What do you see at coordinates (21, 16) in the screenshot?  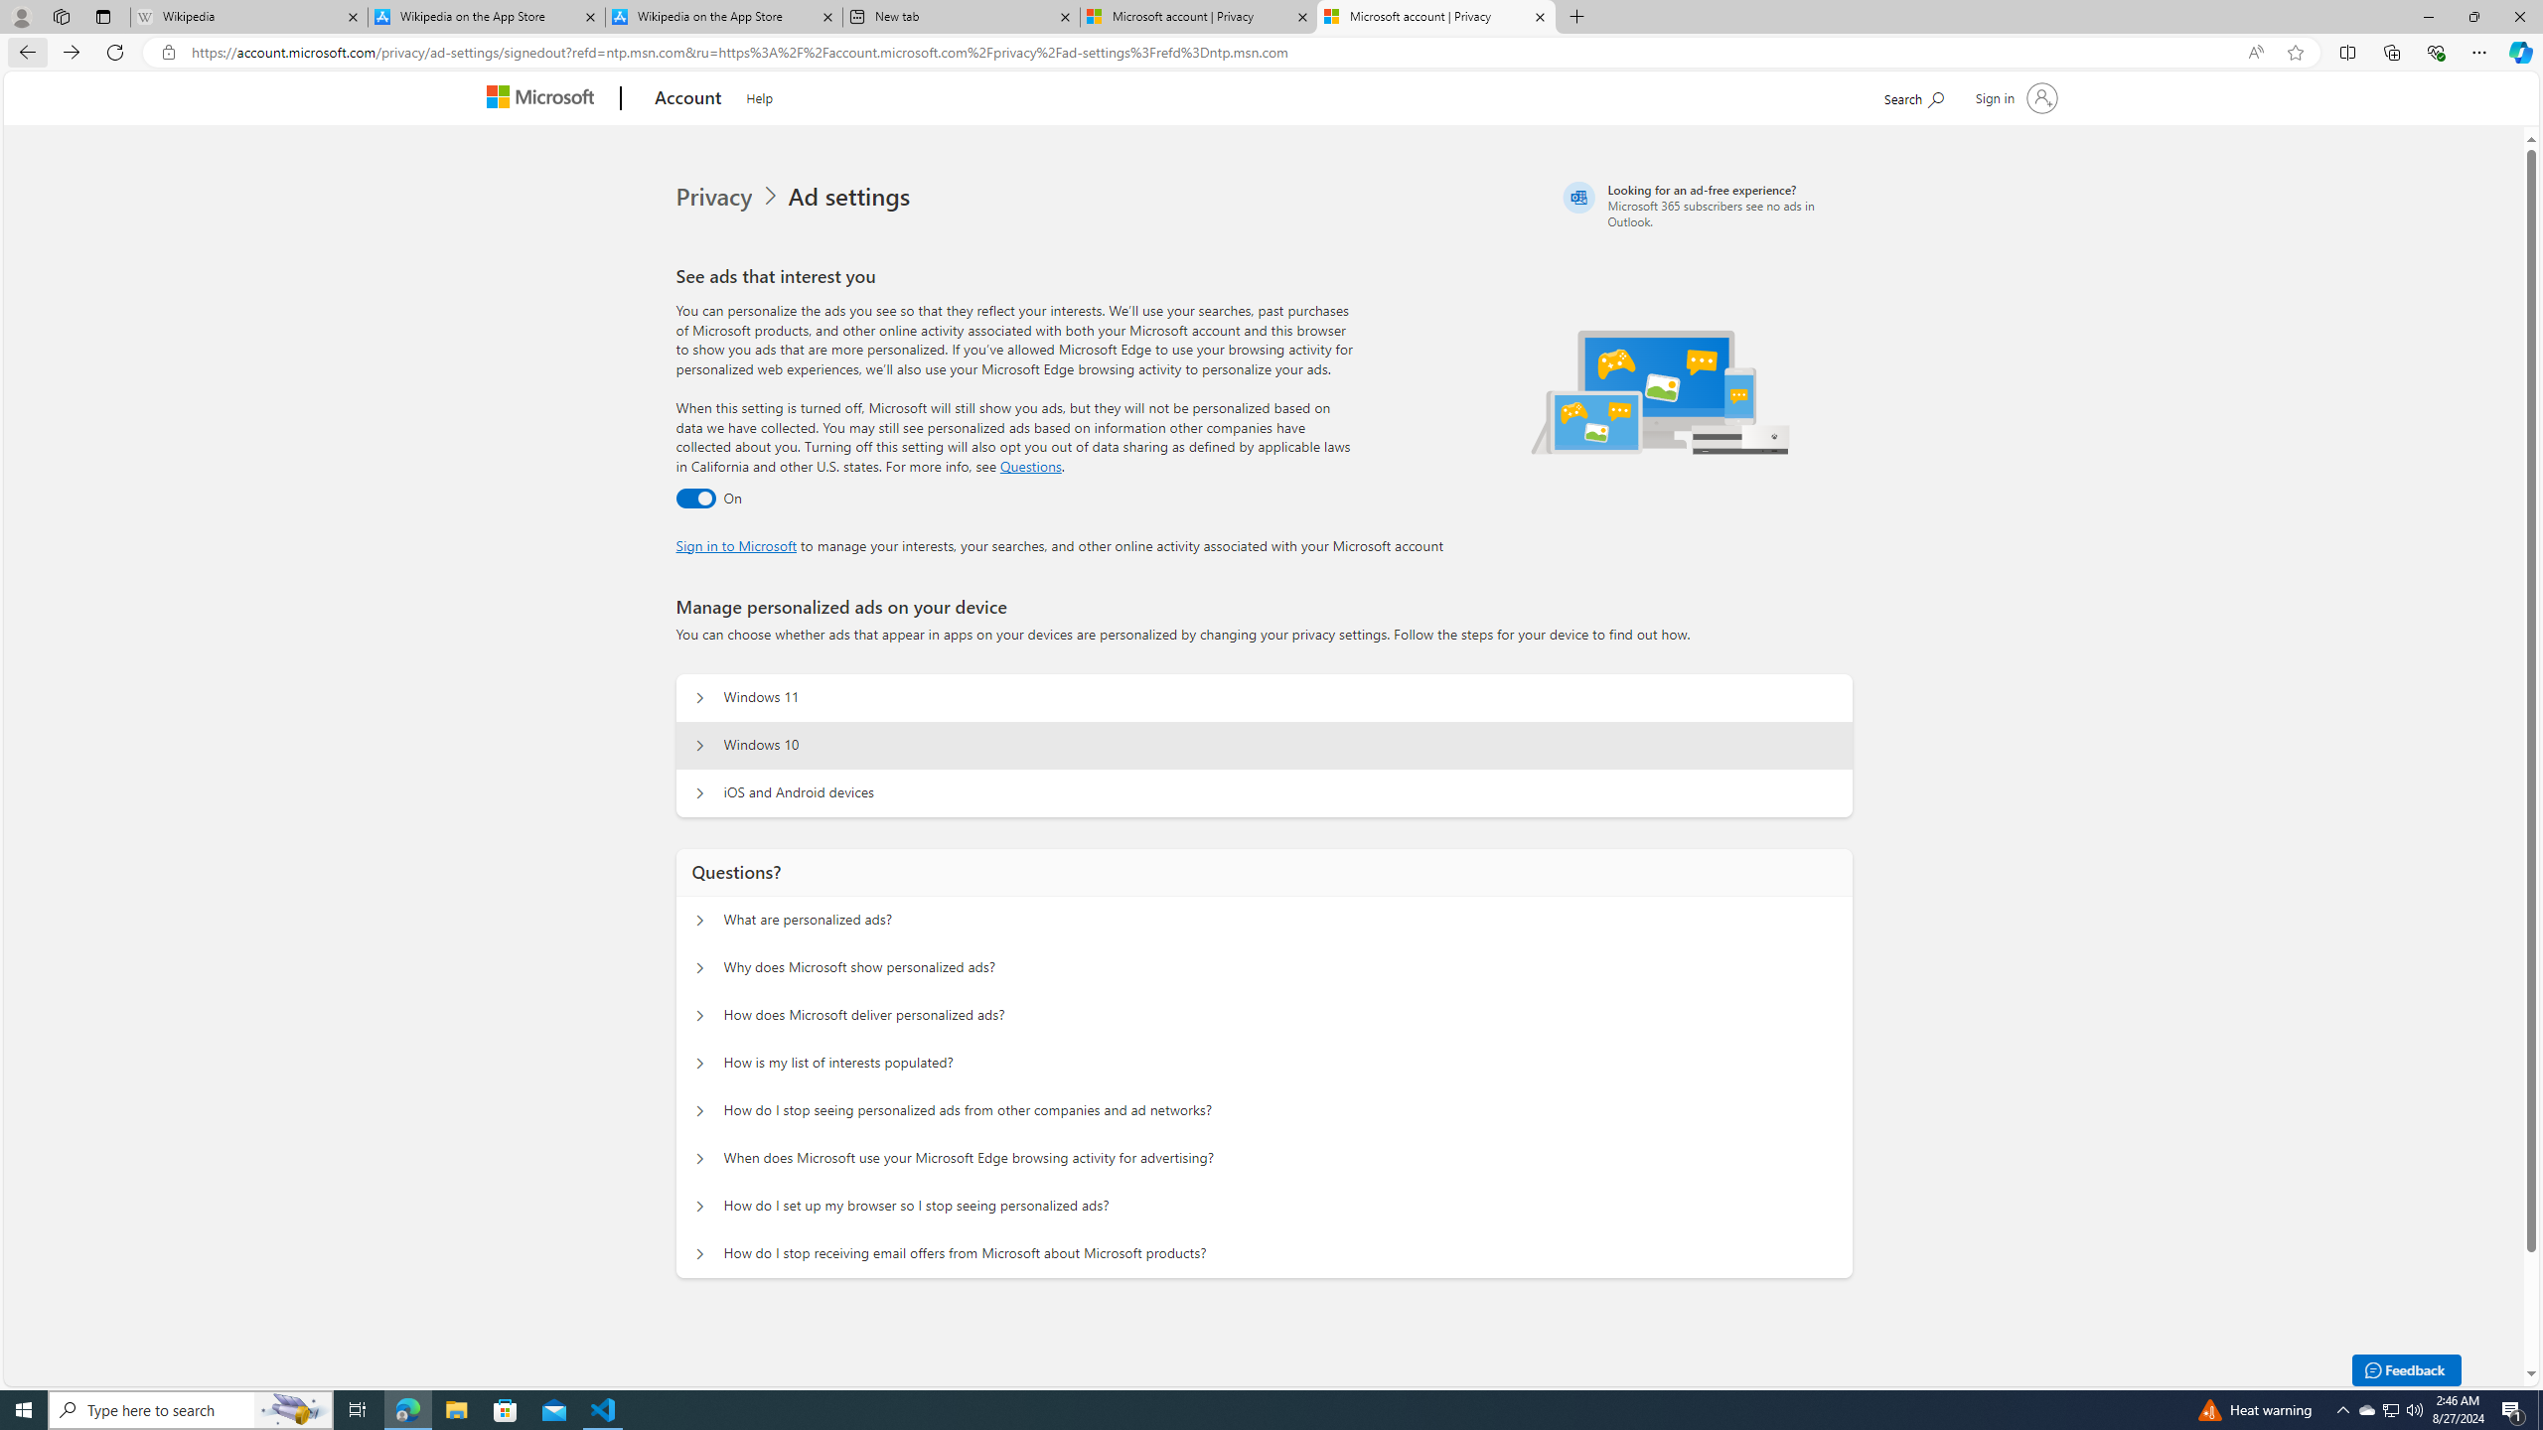 I see `Personal Profile` at bounding box center [21, 16].